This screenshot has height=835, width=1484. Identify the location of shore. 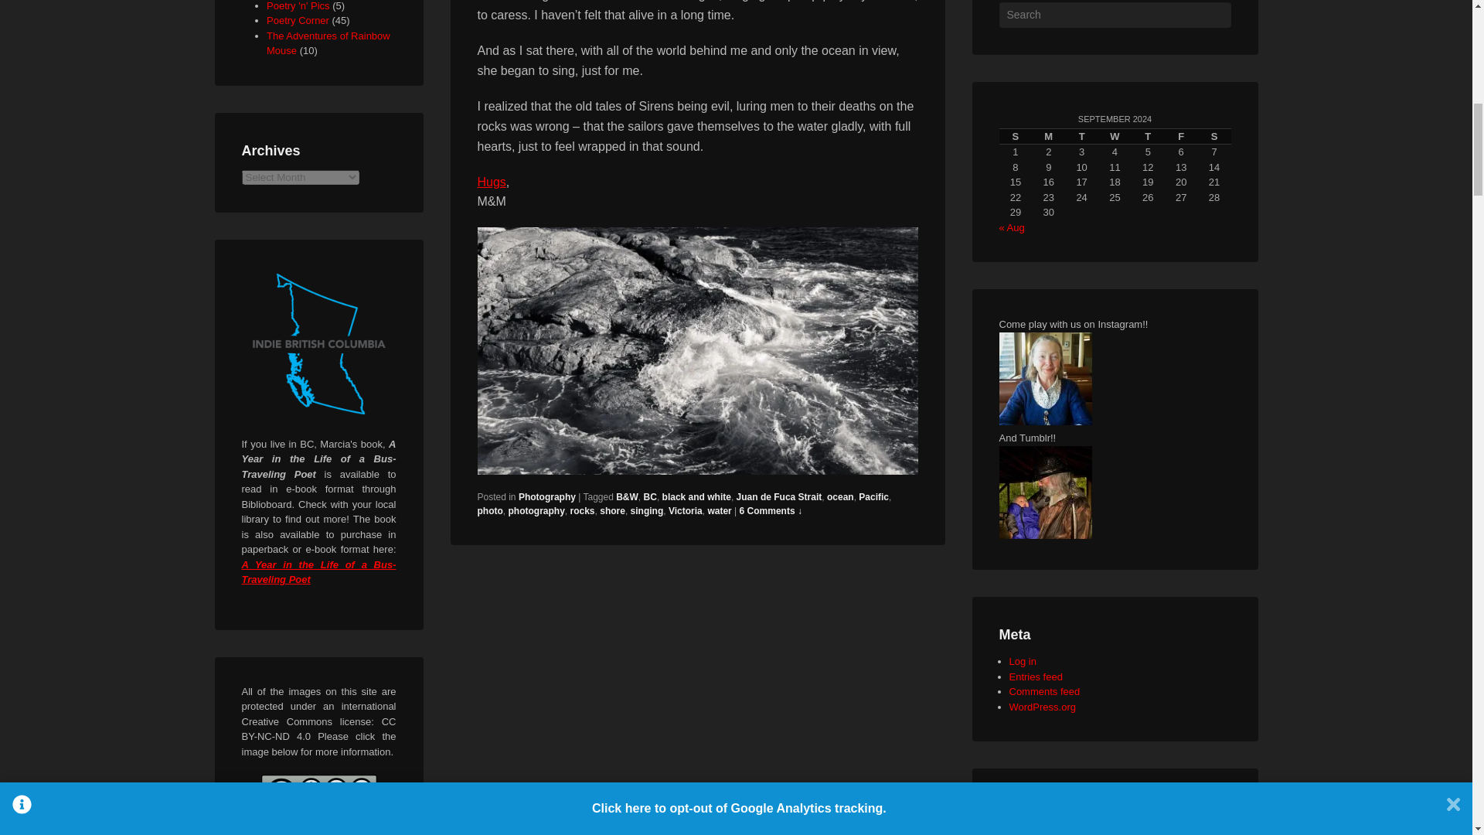
(612, 511).